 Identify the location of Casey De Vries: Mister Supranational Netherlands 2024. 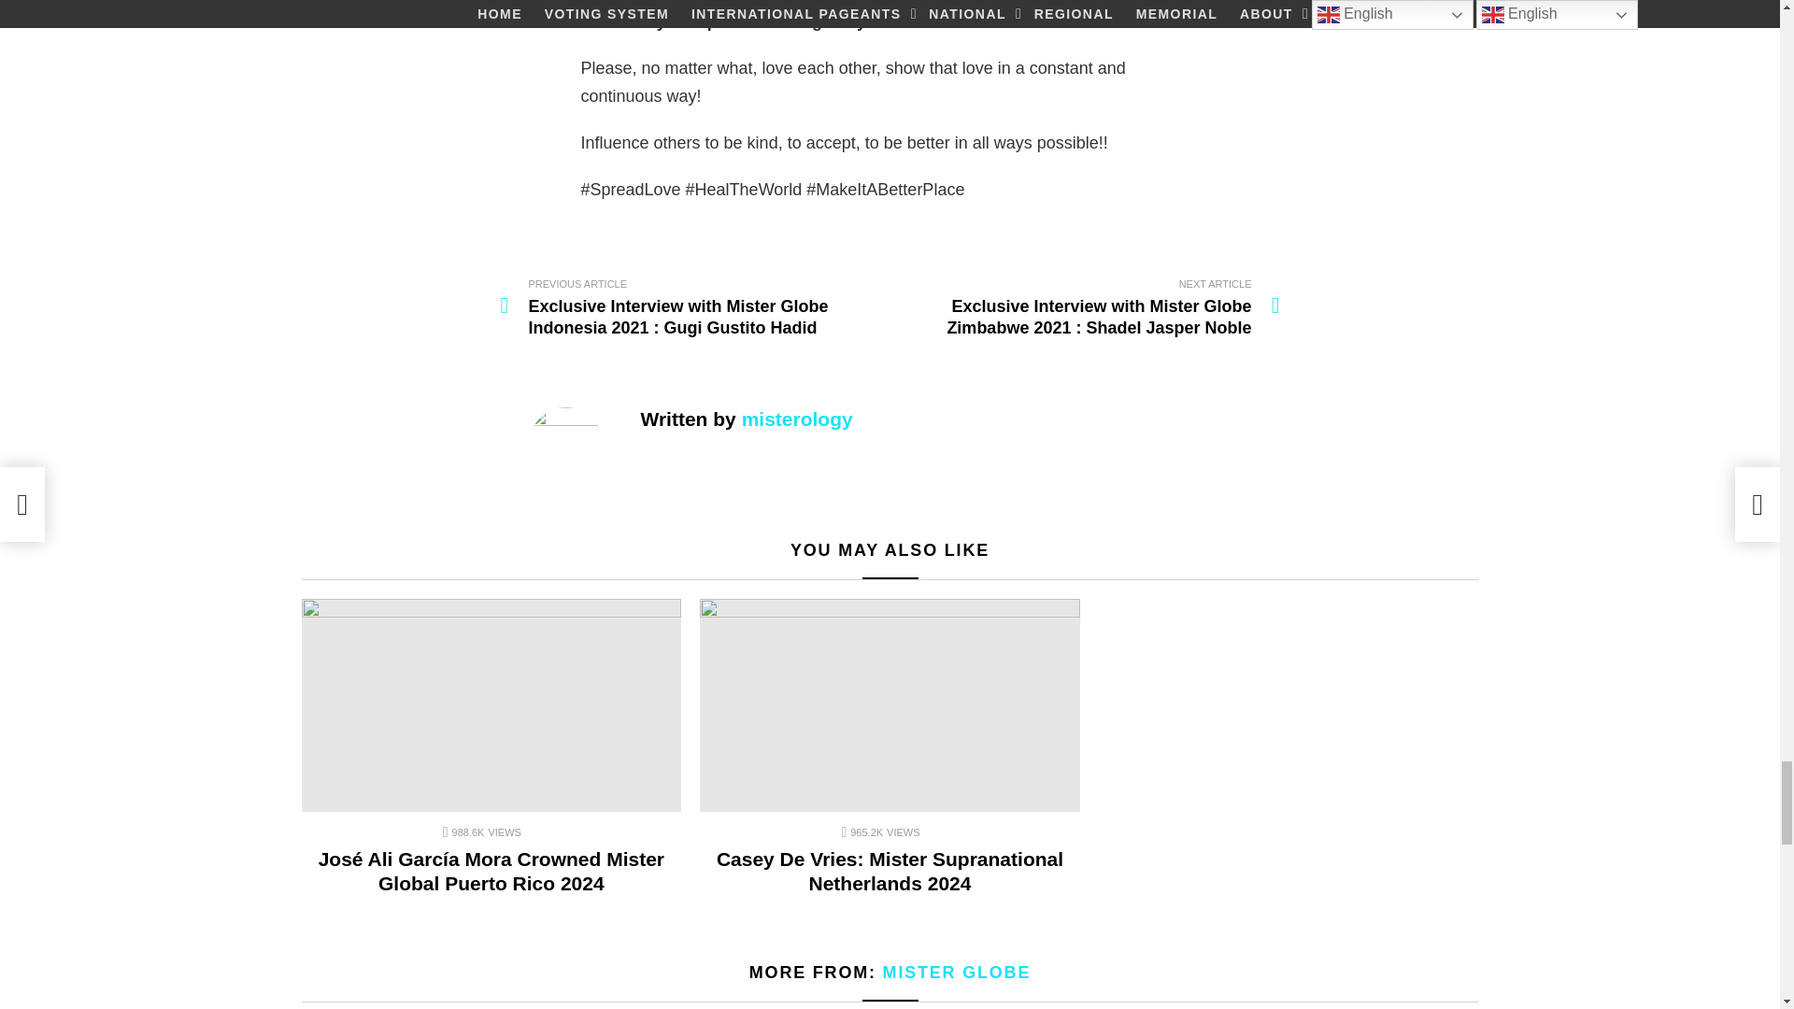
(890, 706).